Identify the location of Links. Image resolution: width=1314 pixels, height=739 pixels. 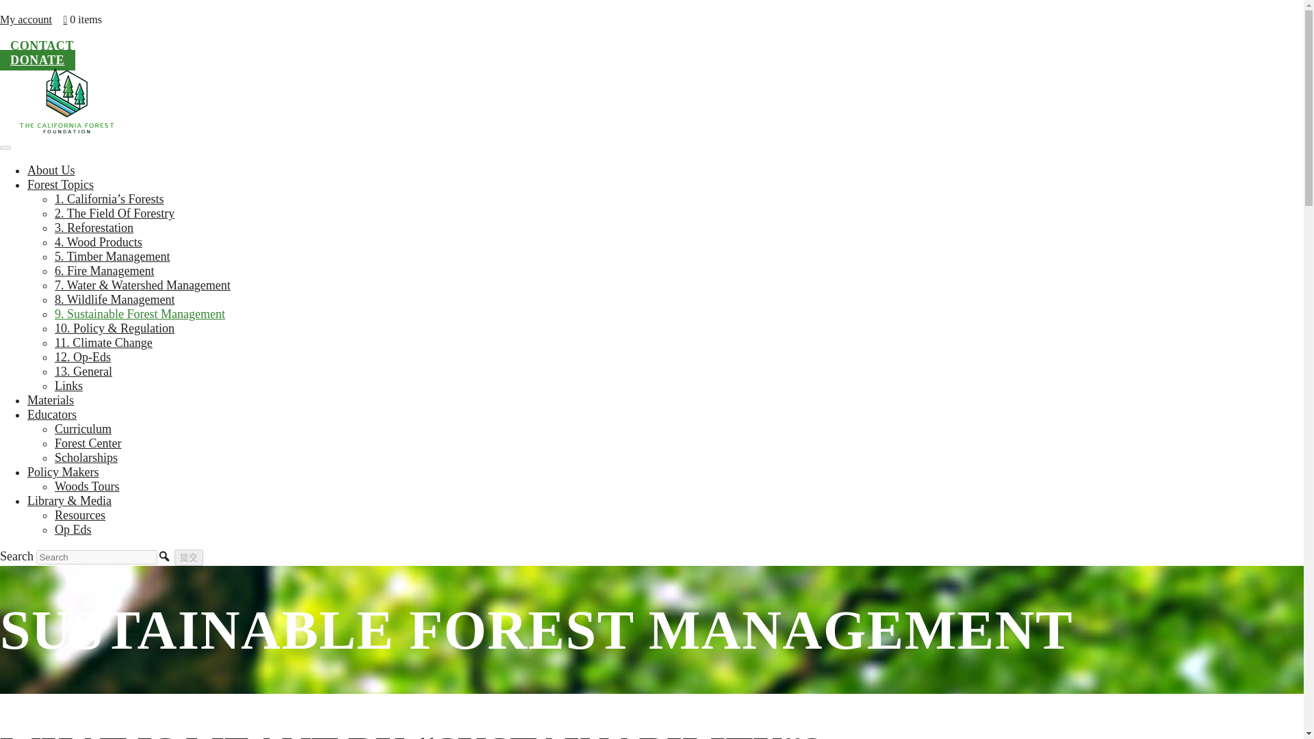
(68, 386).